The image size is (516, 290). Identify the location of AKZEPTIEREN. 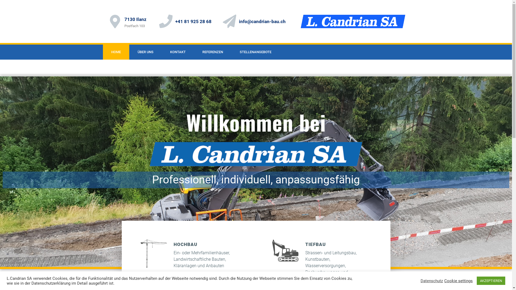
(491, 281).